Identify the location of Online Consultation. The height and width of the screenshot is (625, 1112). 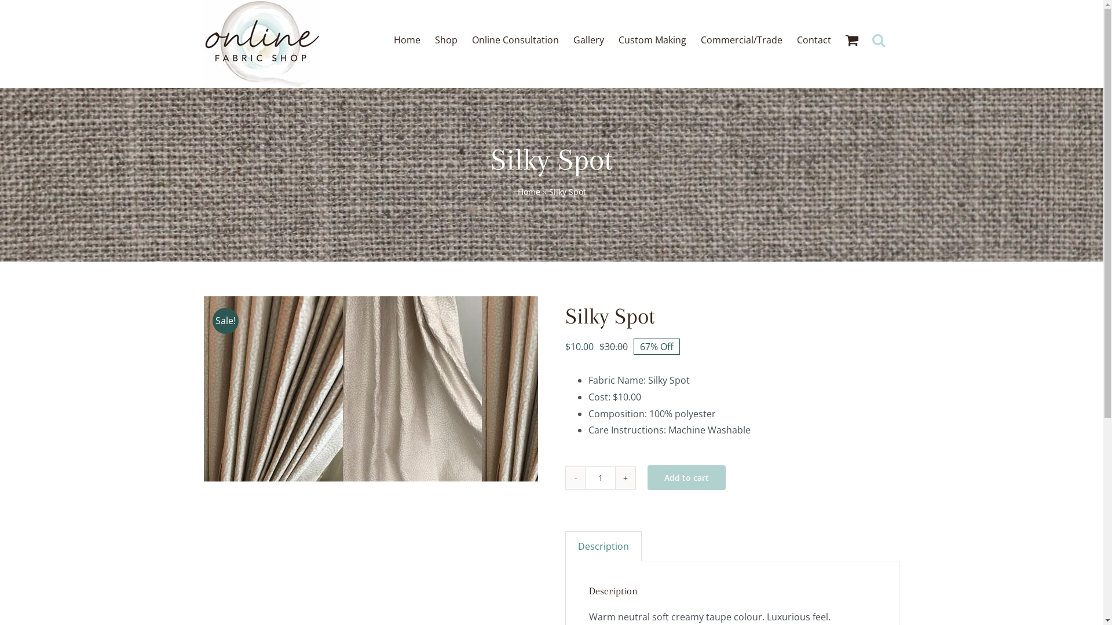
(515, 39).